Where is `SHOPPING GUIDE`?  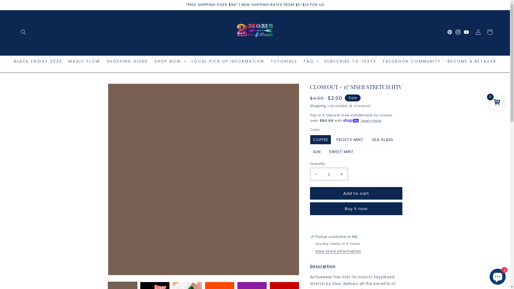 SHOPPING GUIDE is located at coordinates (127, 61).